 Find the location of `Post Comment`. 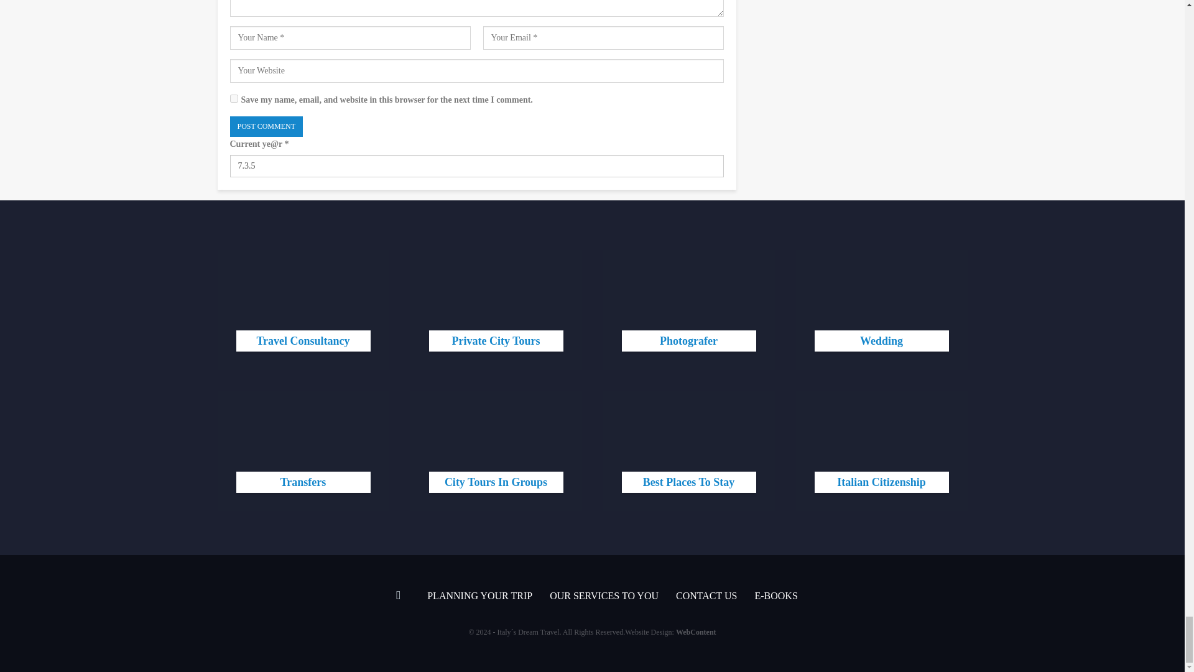

Post Comment is located at coordinates (266, 126).